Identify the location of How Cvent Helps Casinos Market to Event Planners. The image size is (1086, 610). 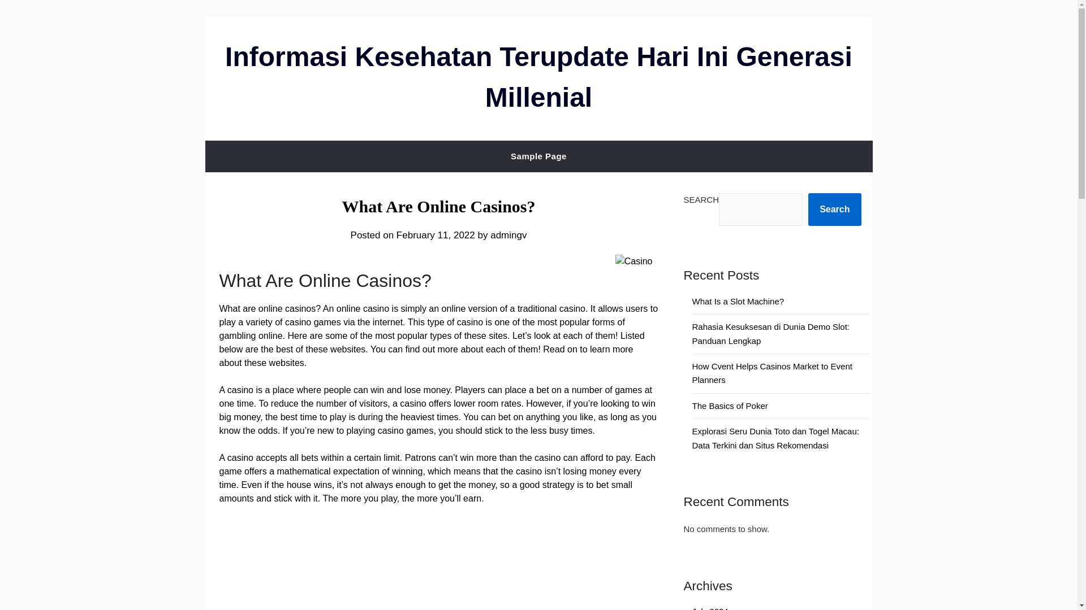
(773, 373).